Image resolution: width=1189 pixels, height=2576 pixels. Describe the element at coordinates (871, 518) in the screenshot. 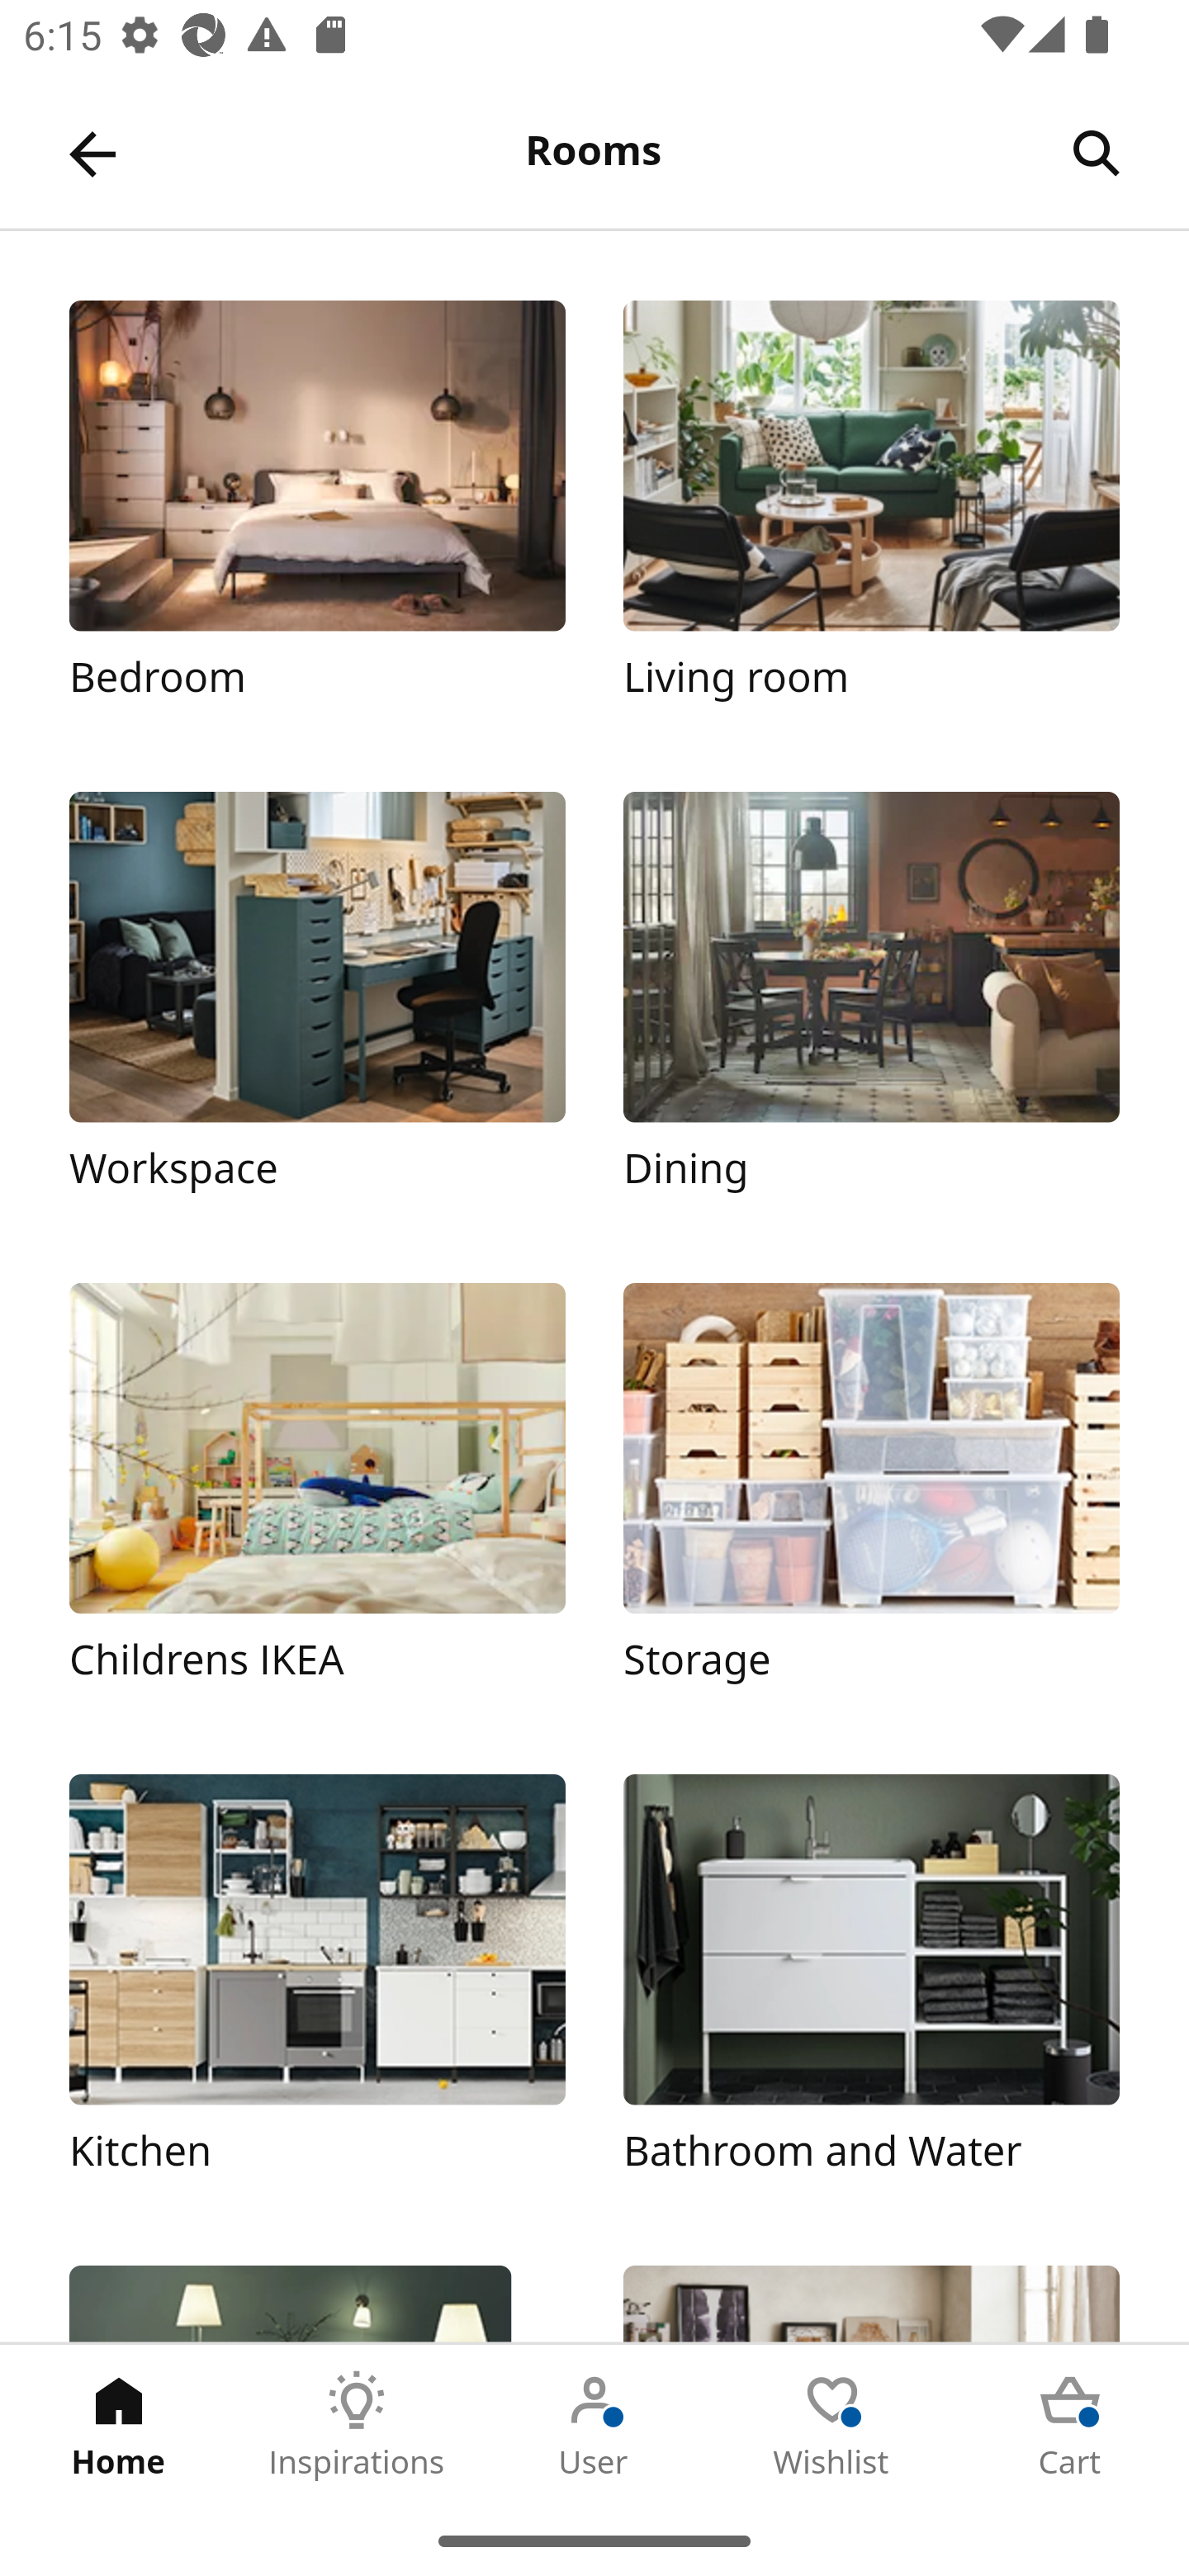

I see `Living room` at that location.